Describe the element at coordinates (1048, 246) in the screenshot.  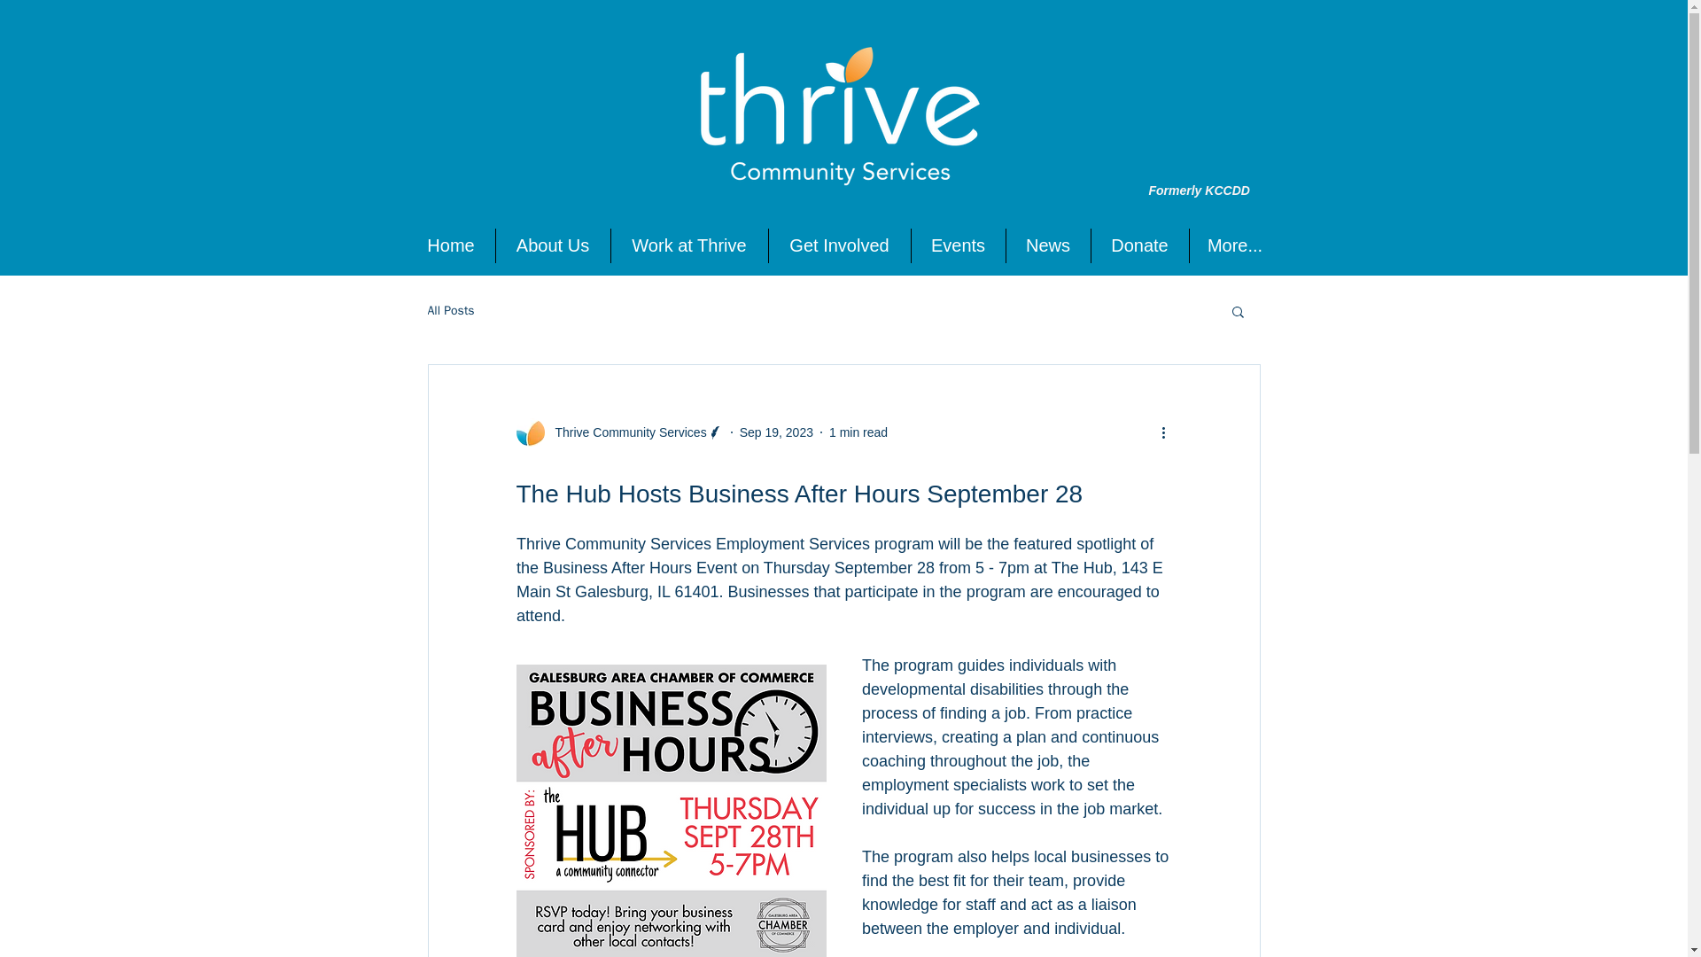
I see `News` at that location.